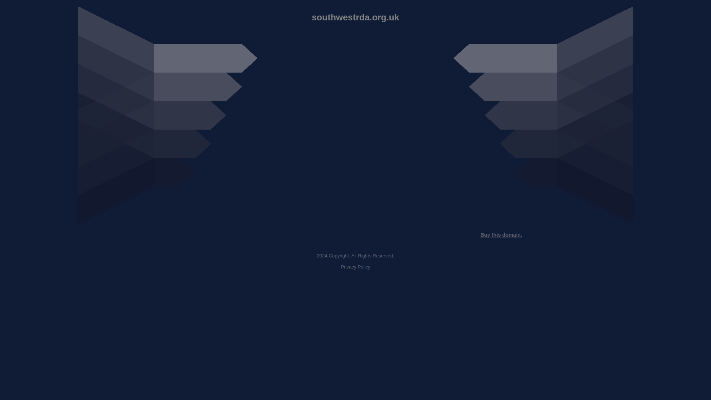 The width and height of the screenshot is (711, 400). Describe the element at coordinates (501, 235) in the screenshot. I see `Buy this domain.` at that location.